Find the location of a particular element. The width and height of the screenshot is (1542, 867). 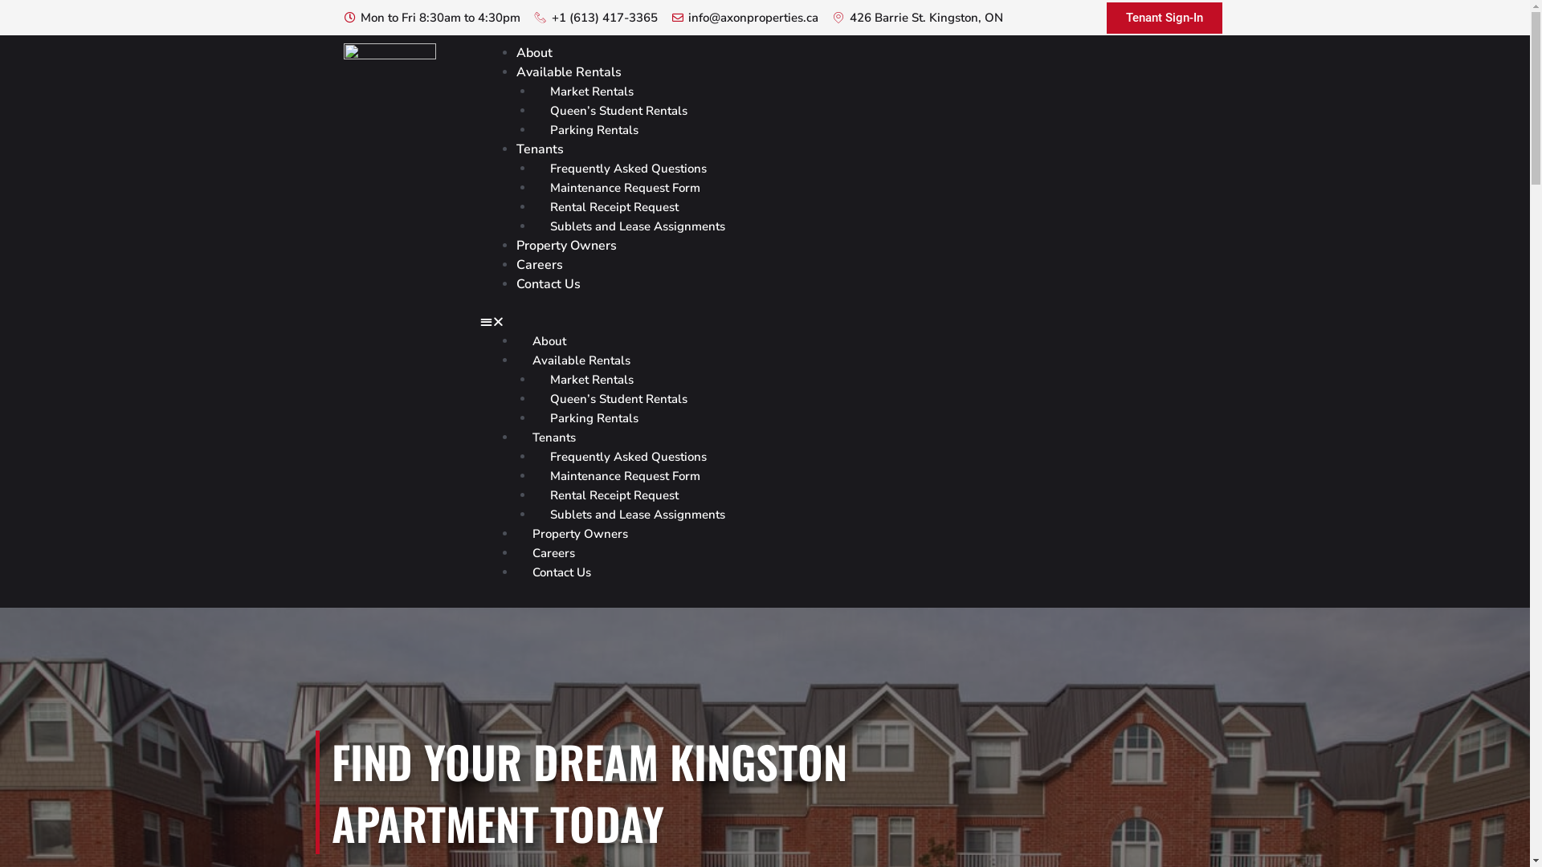

+1 (613) 417-3365 is located at coordinates (596, 18).